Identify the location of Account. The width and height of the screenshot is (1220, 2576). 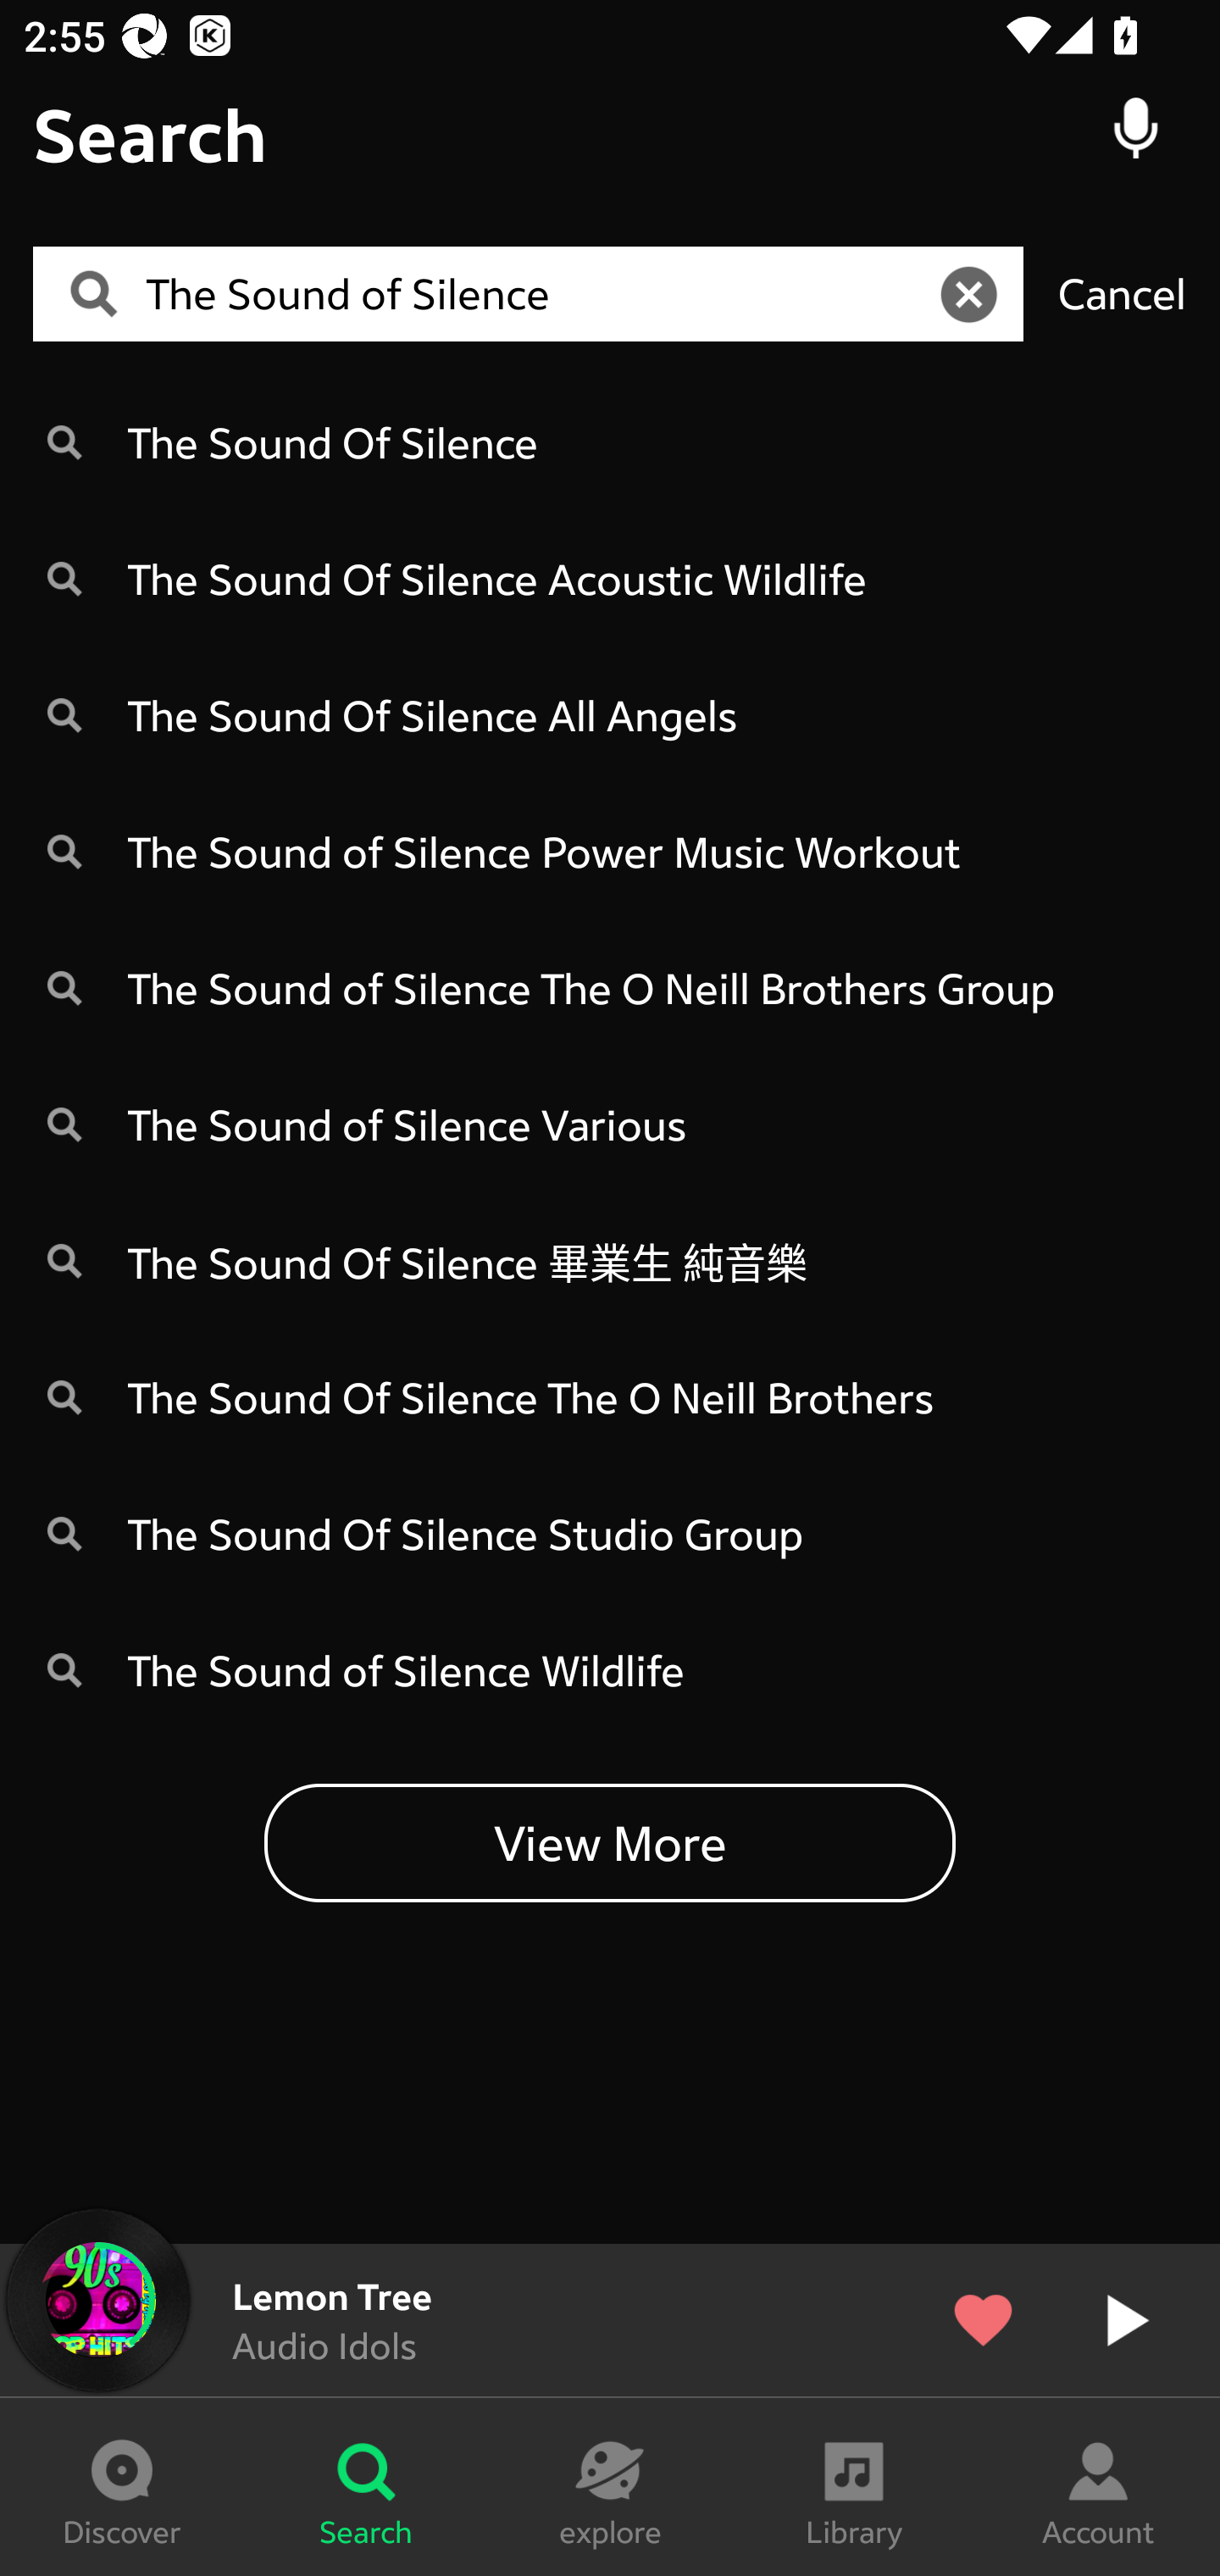
(1098, 2487).